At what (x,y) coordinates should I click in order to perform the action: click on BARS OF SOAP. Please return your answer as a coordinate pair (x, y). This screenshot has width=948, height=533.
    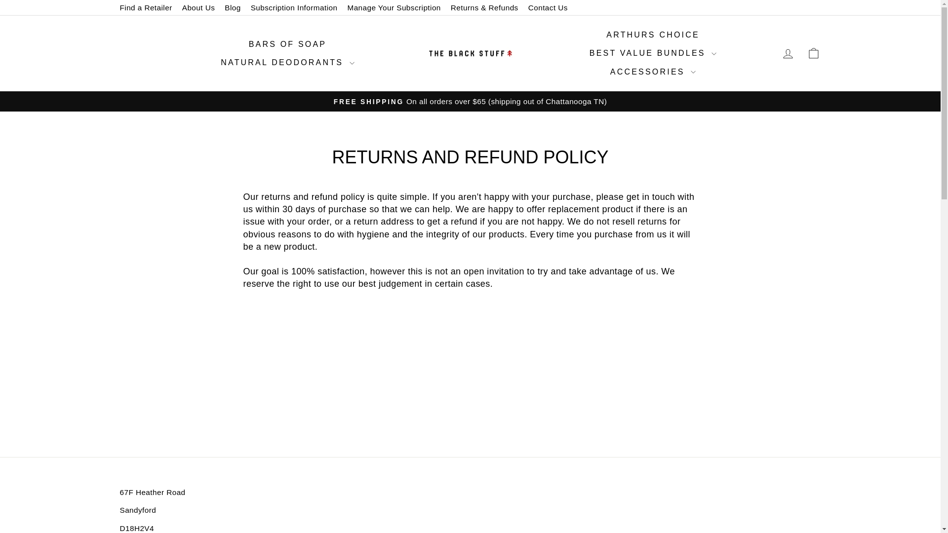
    Looking at the image, I should click on (288, 44).